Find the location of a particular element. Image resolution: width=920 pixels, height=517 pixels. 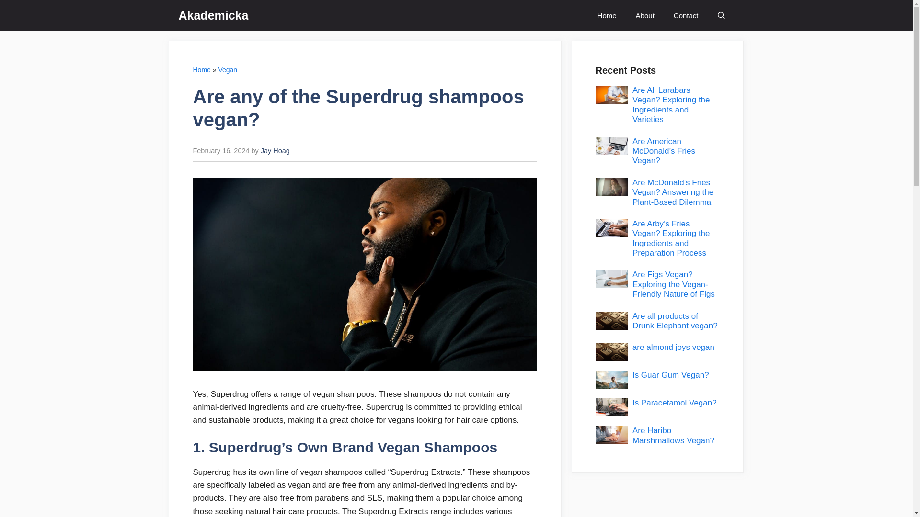

Are all products of Drunk Elephant vegan? is located at coordinates (675, 321).